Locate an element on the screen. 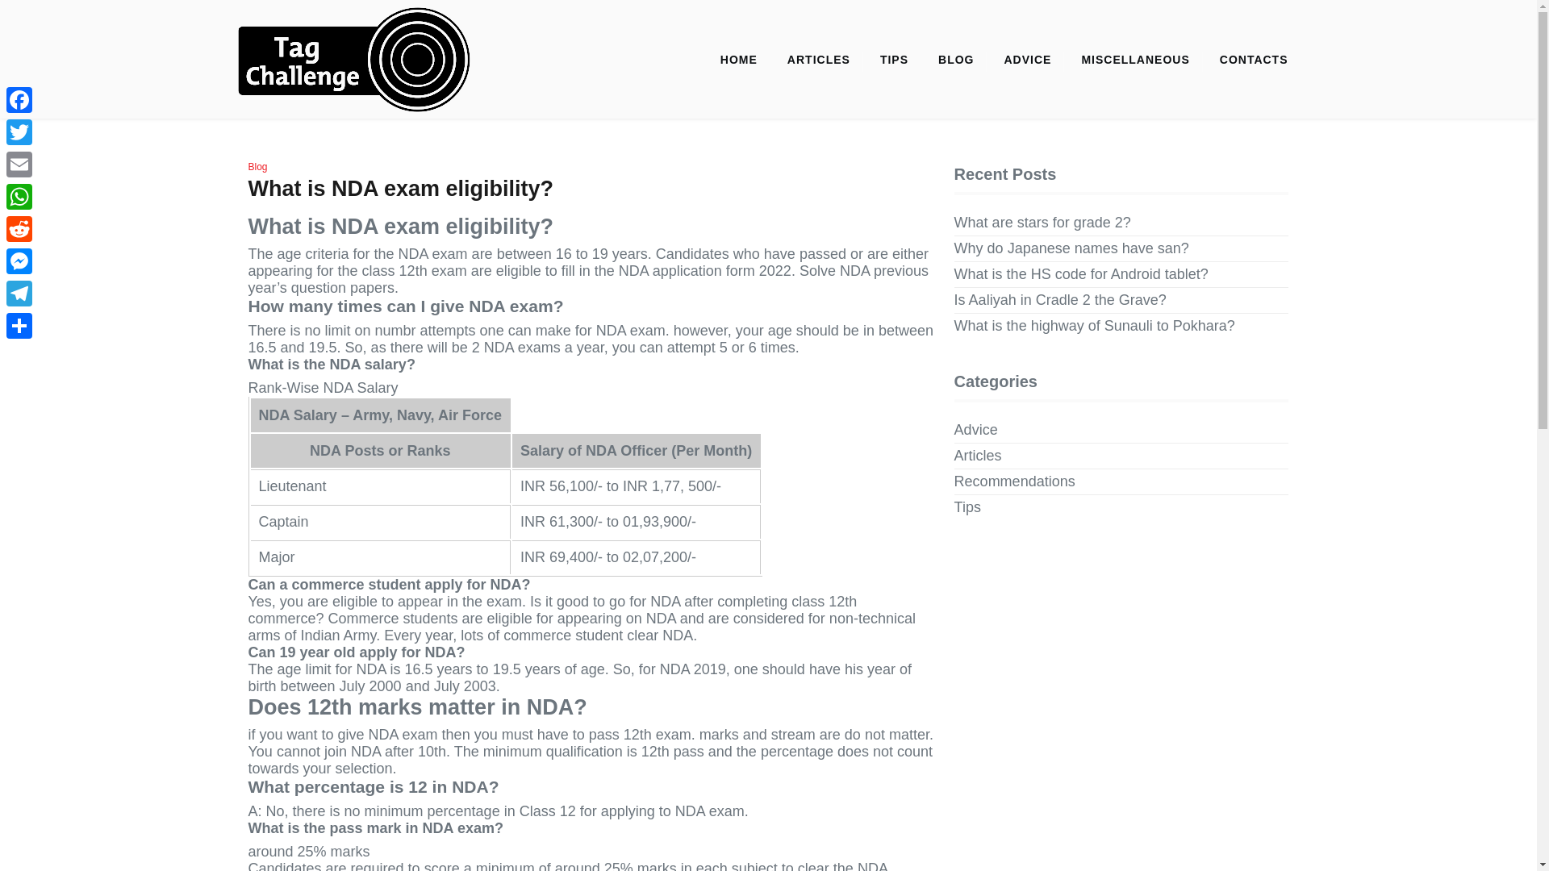 This screenshot has height=871, width=1549. What is the HS code for Android tablet? is located at coordinates (1081, 274).